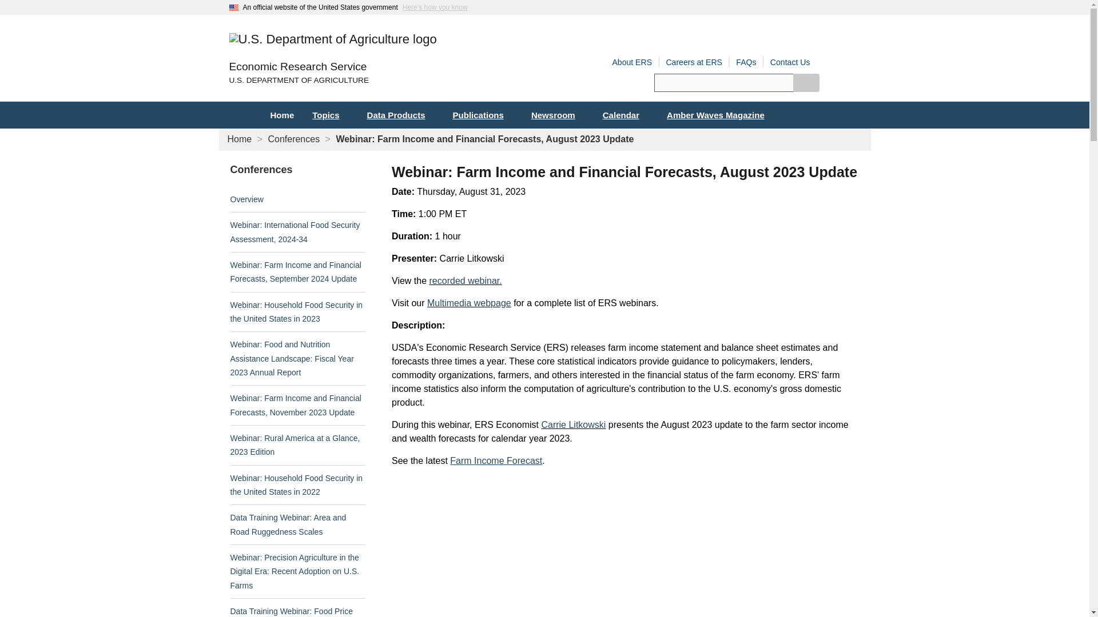  What do you see at coordinates (387, 81) in the screenshot?
I see `U.S. DEPARTMENT OF AGRICULTURE` at bounding box center [387, 81].